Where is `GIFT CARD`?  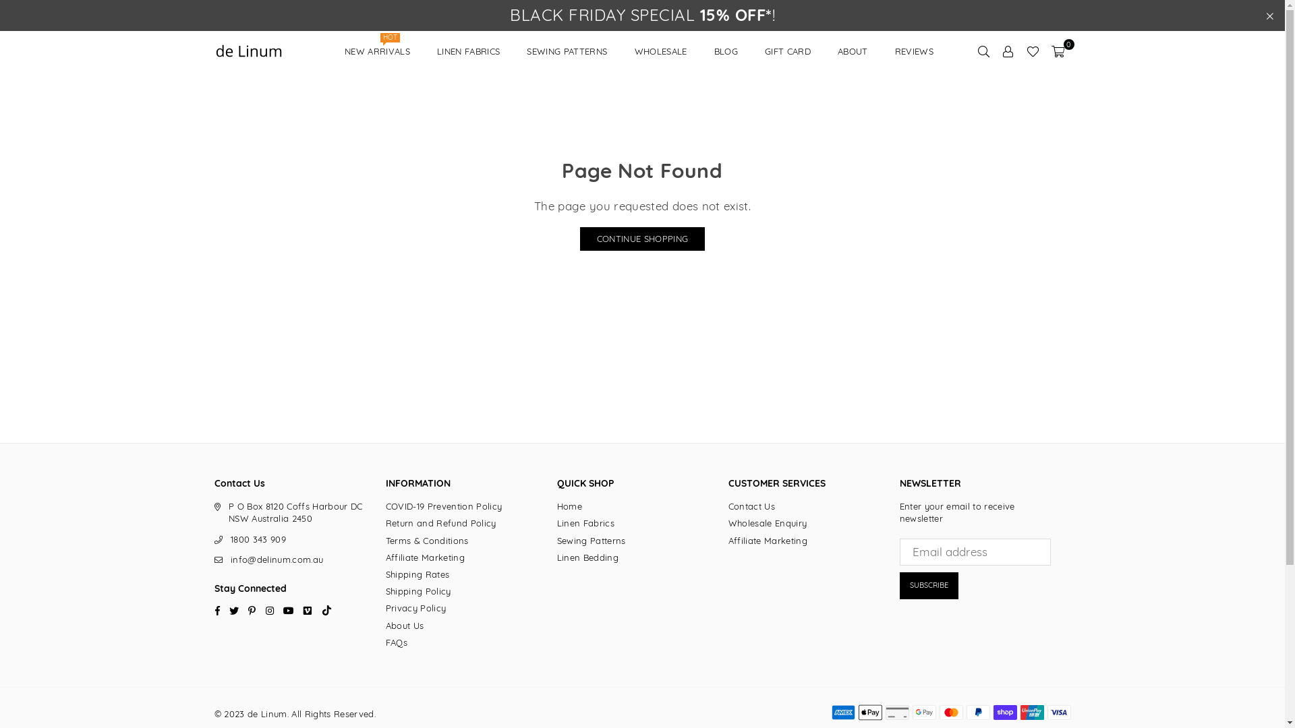
GIFT CARD is located at coordinates (788, 51).